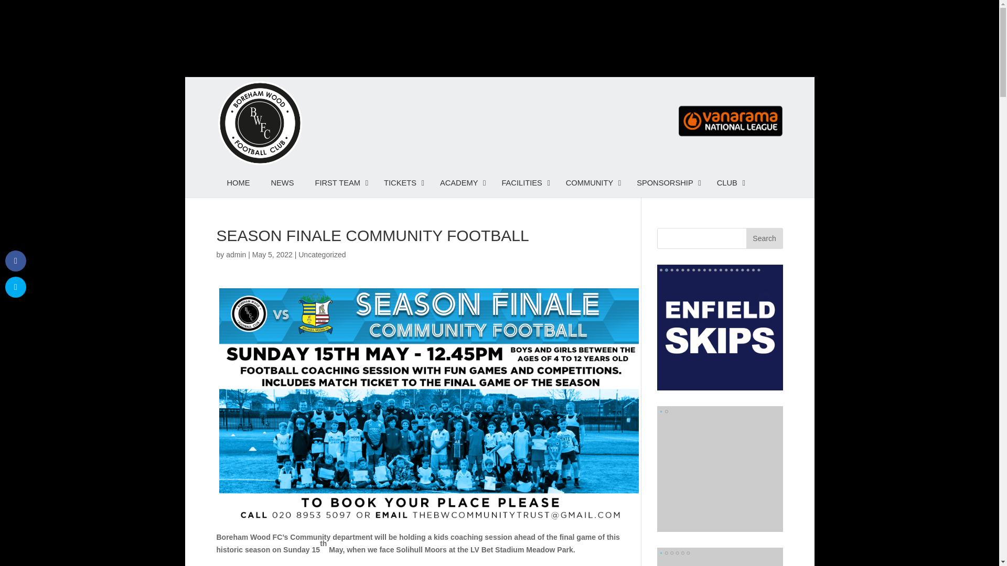  Describe the element at coordinates (522, 182) in the screenshot. I see `FACILITIES` at that location.